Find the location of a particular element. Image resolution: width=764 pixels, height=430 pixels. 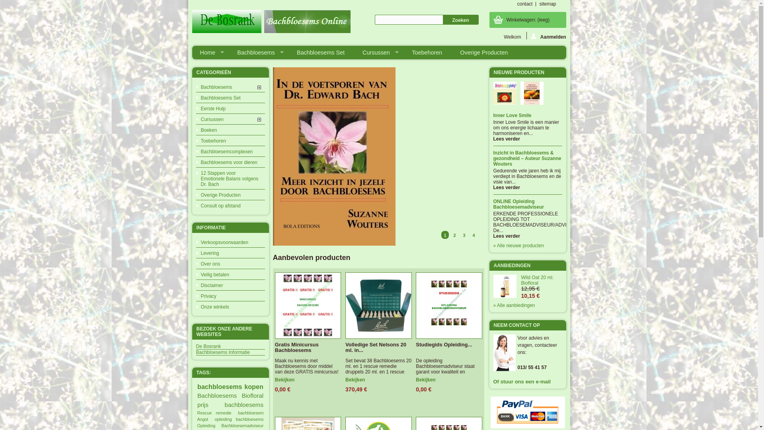

Rescue remedie is located at coordinates (214, 413).